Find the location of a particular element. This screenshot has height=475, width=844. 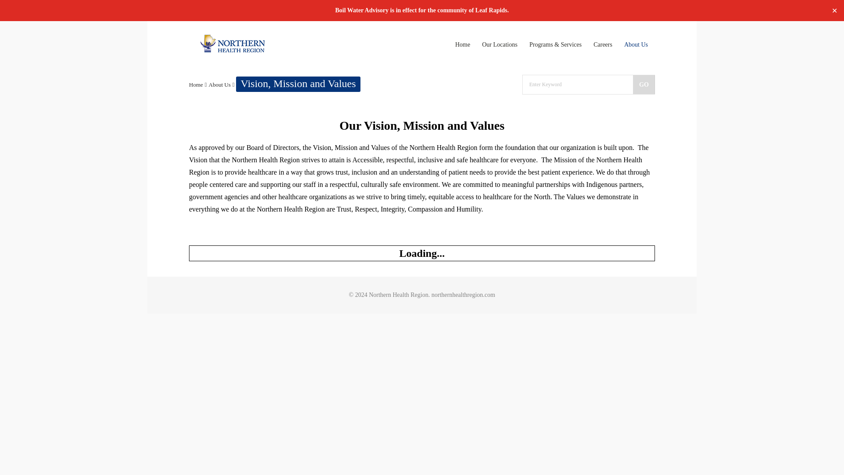

Home is located at coordinates (462, 45).